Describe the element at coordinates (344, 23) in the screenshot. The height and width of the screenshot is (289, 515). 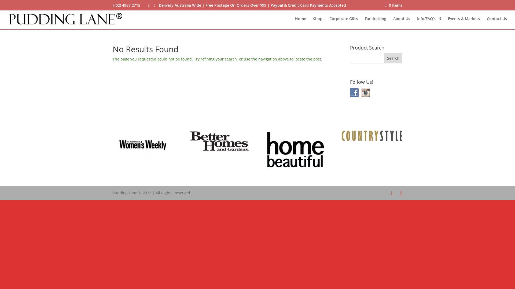
I see `Corporate Gifts` at that location.